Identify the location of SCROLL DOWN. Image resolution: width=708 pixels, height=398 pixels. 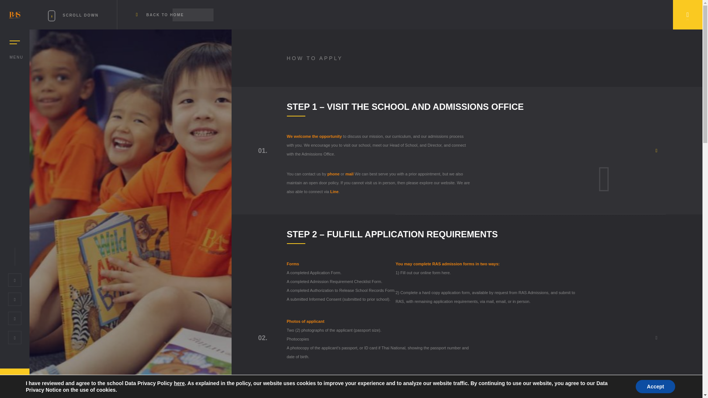
(83, 15).